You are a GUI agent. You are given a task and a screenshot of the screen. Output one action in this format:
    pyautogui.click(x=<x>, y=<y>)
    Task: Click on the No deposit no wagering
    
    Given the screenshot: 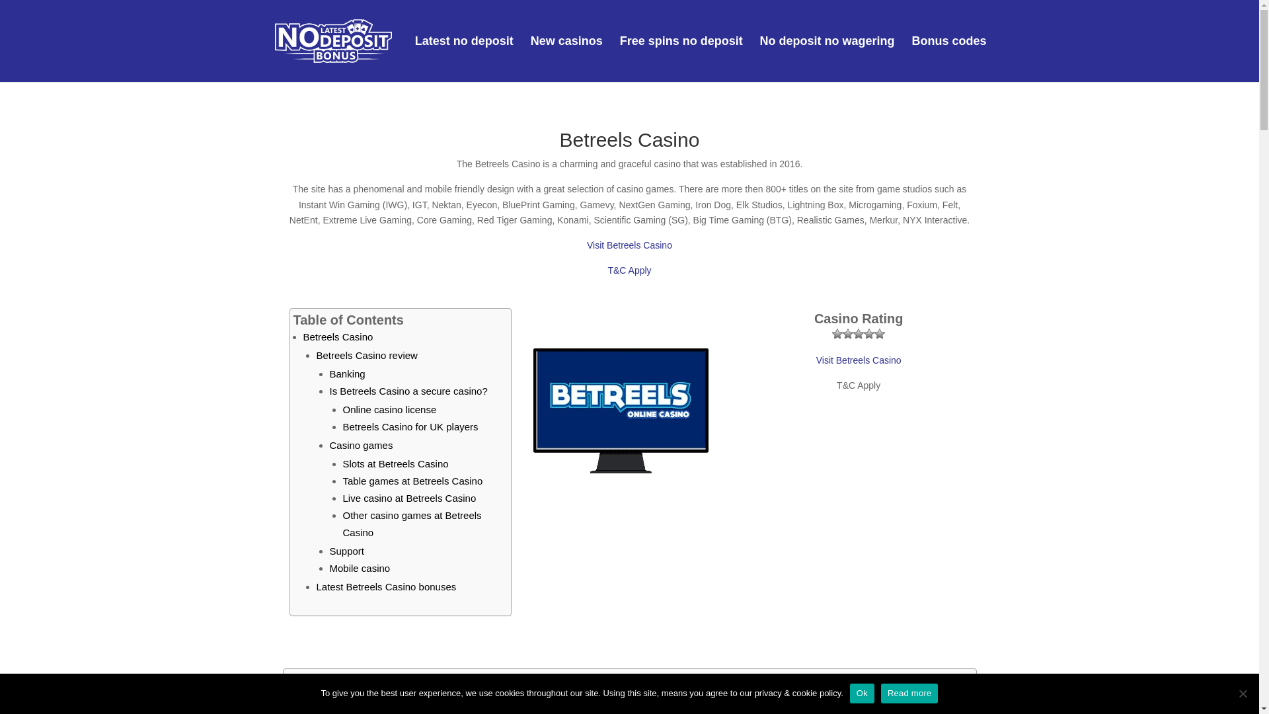 What is the action you would take?
    pyautogui.click(x=827, y=59)
    